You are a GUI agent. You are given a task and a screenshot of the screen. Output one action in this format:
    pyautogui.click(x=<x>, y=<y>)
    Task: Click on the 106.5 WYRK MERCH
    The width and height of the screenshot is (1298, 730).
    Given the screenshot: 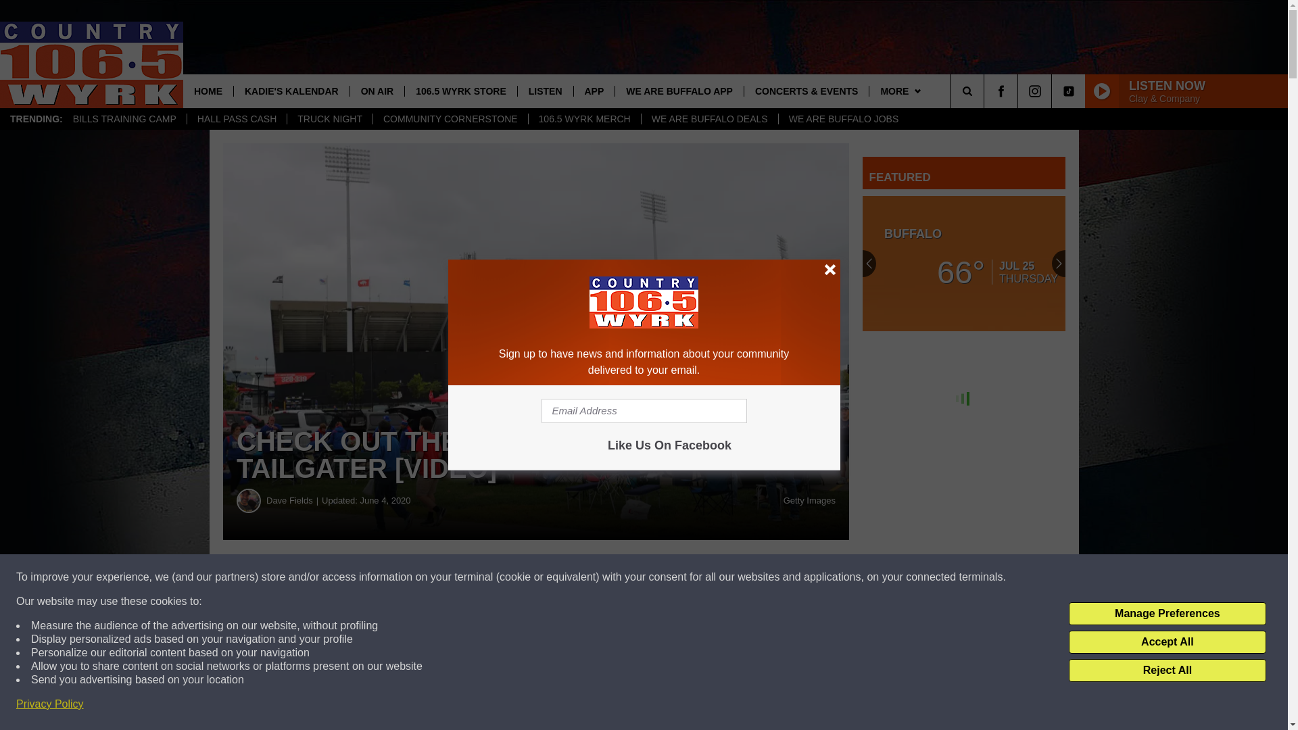 What is the action you would take?
    pyautogui.click(x=584, y=119)
    